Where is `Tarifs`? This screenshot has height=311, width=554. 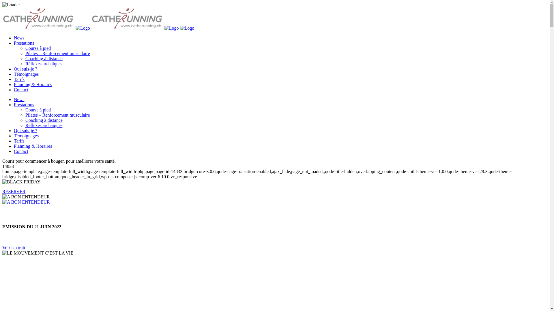 Tarifs is located at coordinates (19, 141).